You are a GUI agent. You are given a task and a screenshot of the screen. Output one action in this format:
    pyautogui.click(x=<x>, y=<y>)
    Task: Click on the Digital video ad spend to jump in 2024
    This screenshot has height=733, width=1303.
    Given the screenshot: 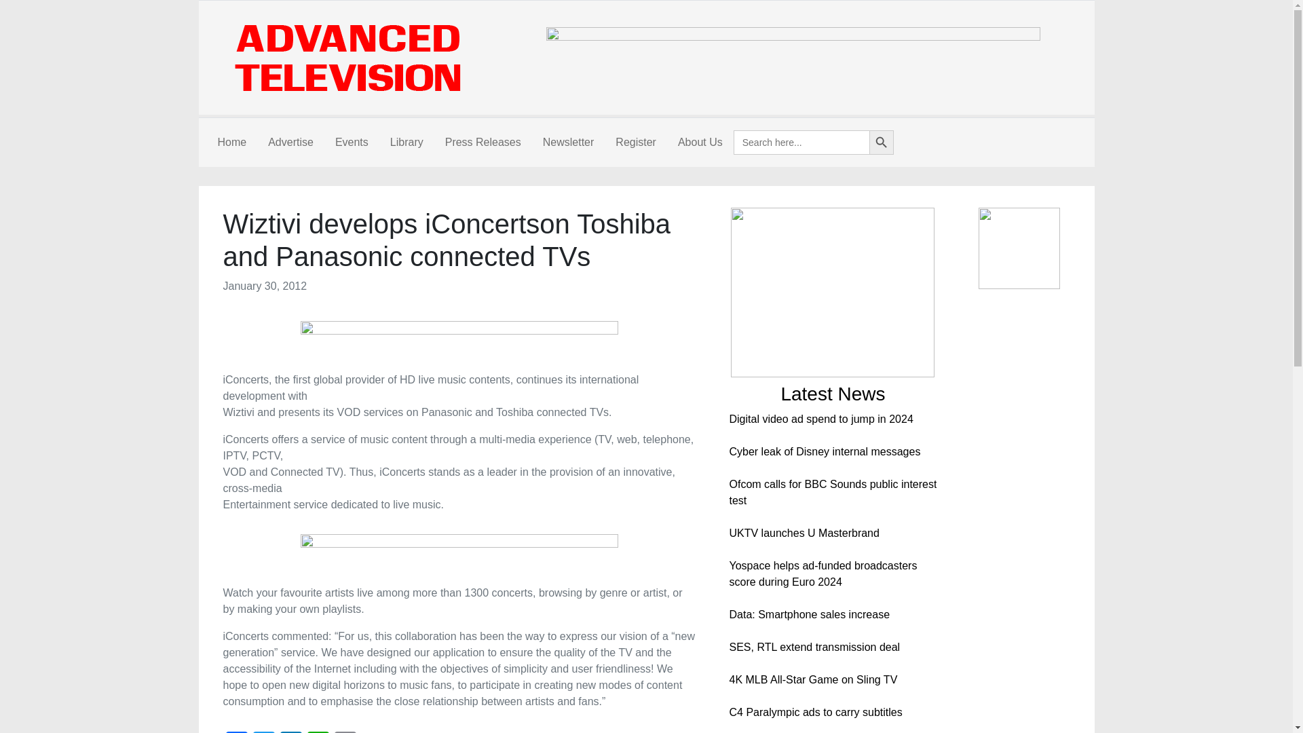 What is the action you would take?
    pyautogui.click(x=820, y=419)
    